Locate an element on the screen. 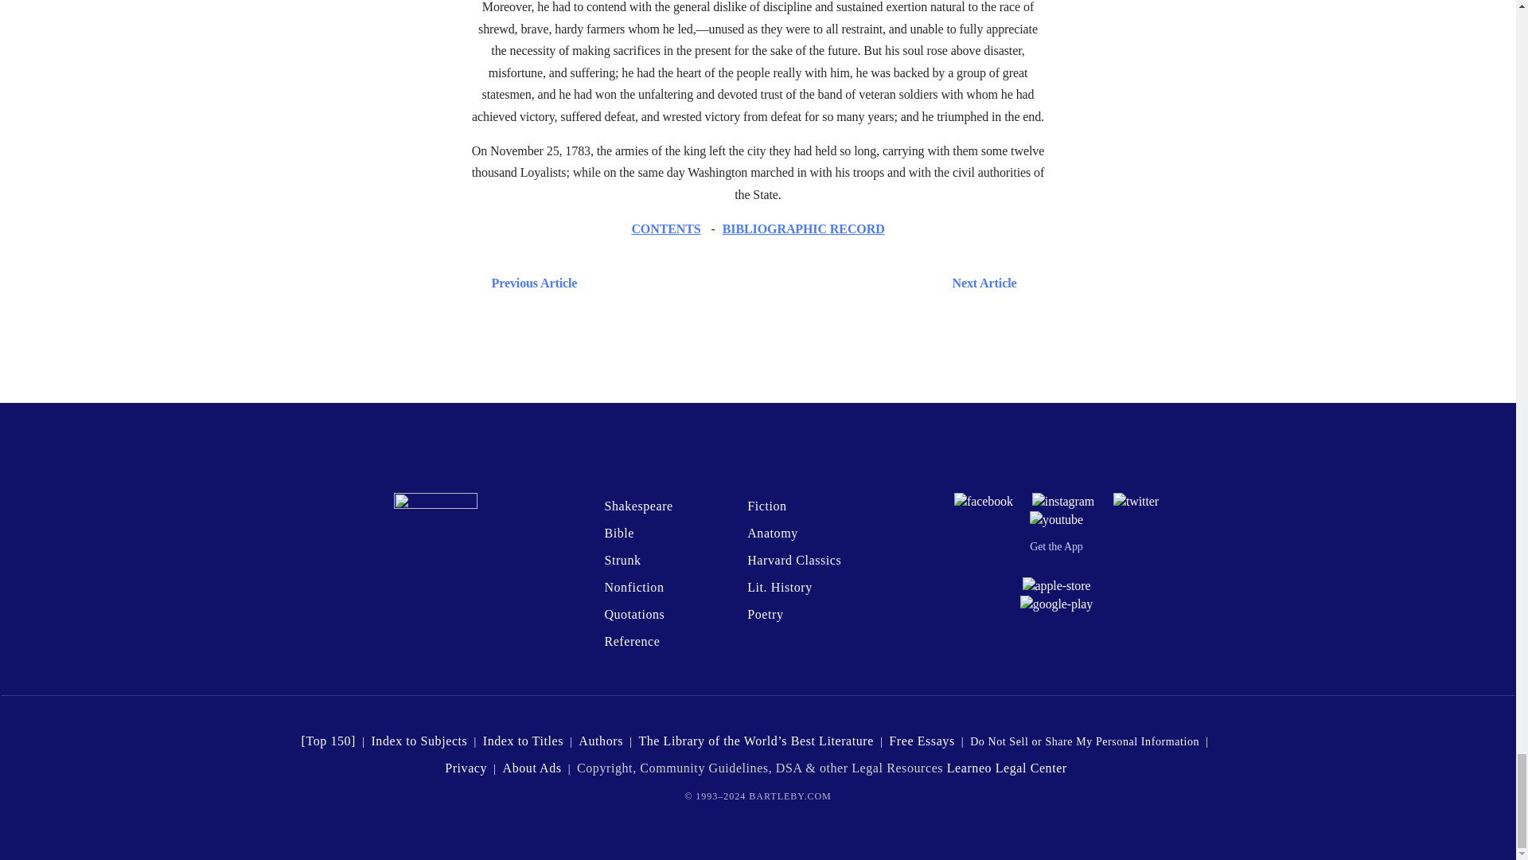 The image size is (1528, 860). Fiction is located at coordinates (766, 506).